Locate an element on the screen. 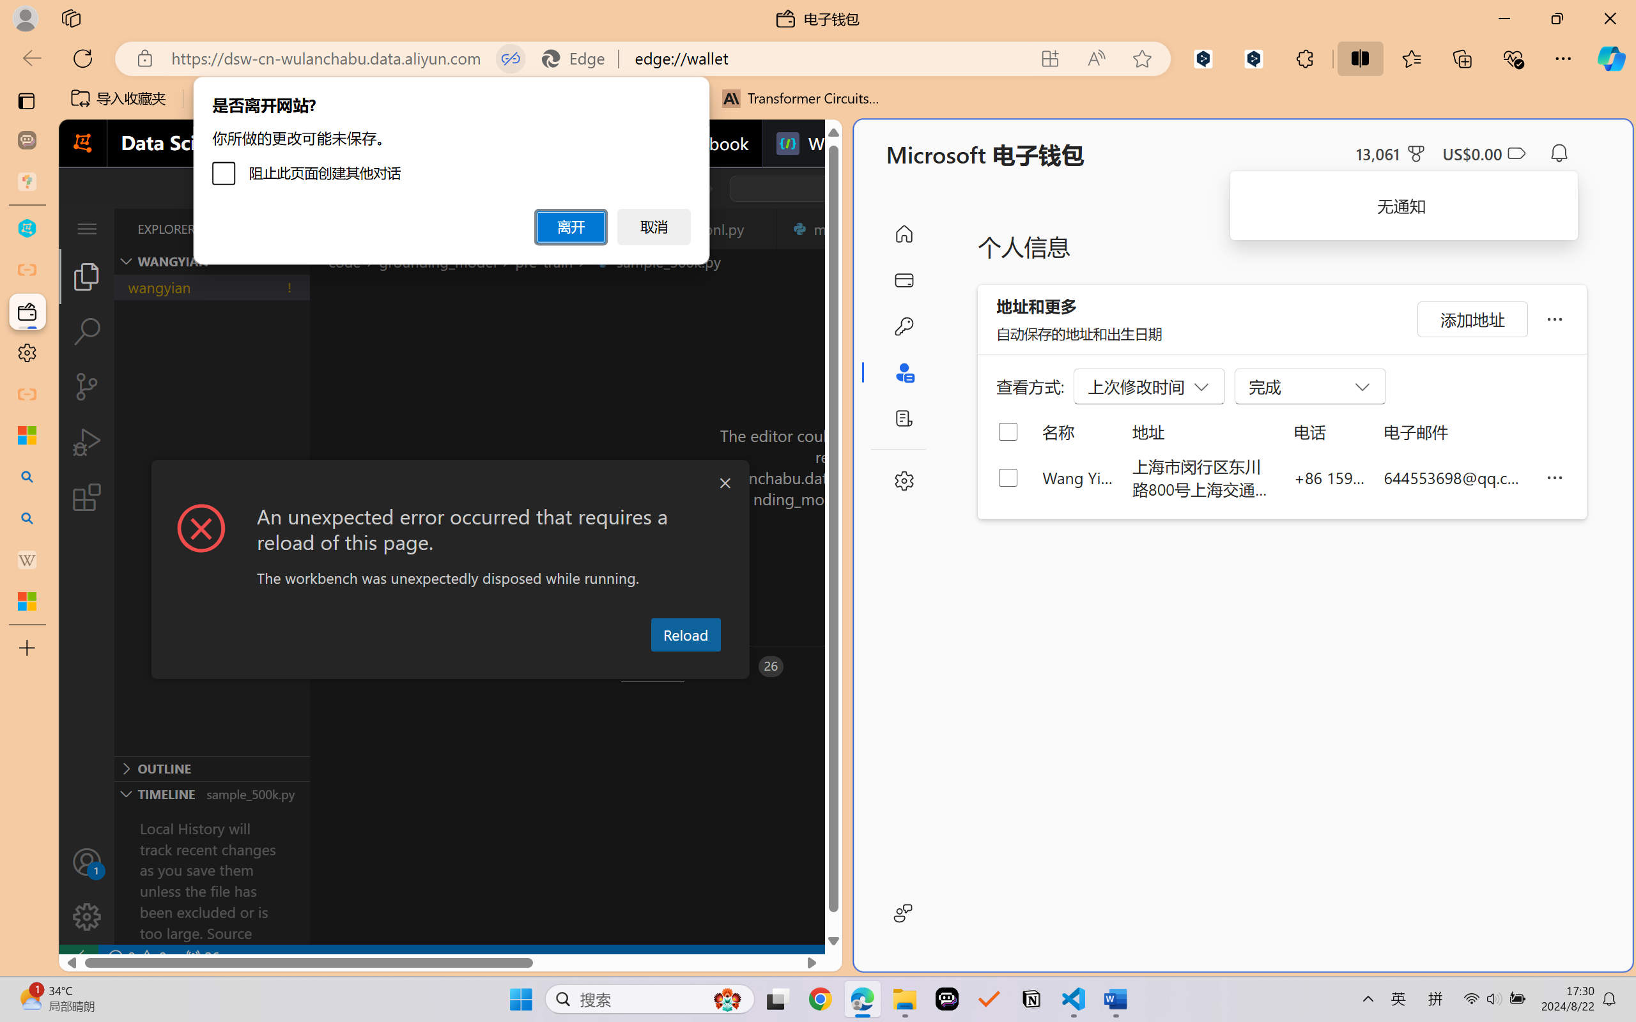  Class: ___1lmltc5 f1agt3bx f12qytpq is located at coordinates (1516, 153).